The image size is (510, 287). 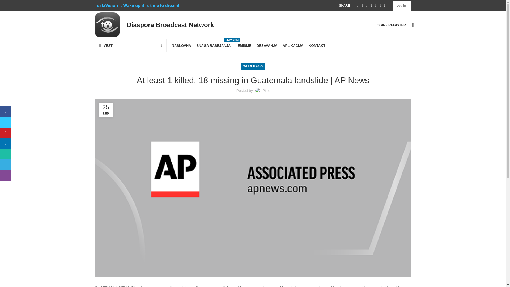 I want to click on KONTAKT, so click(x=317, y=46).